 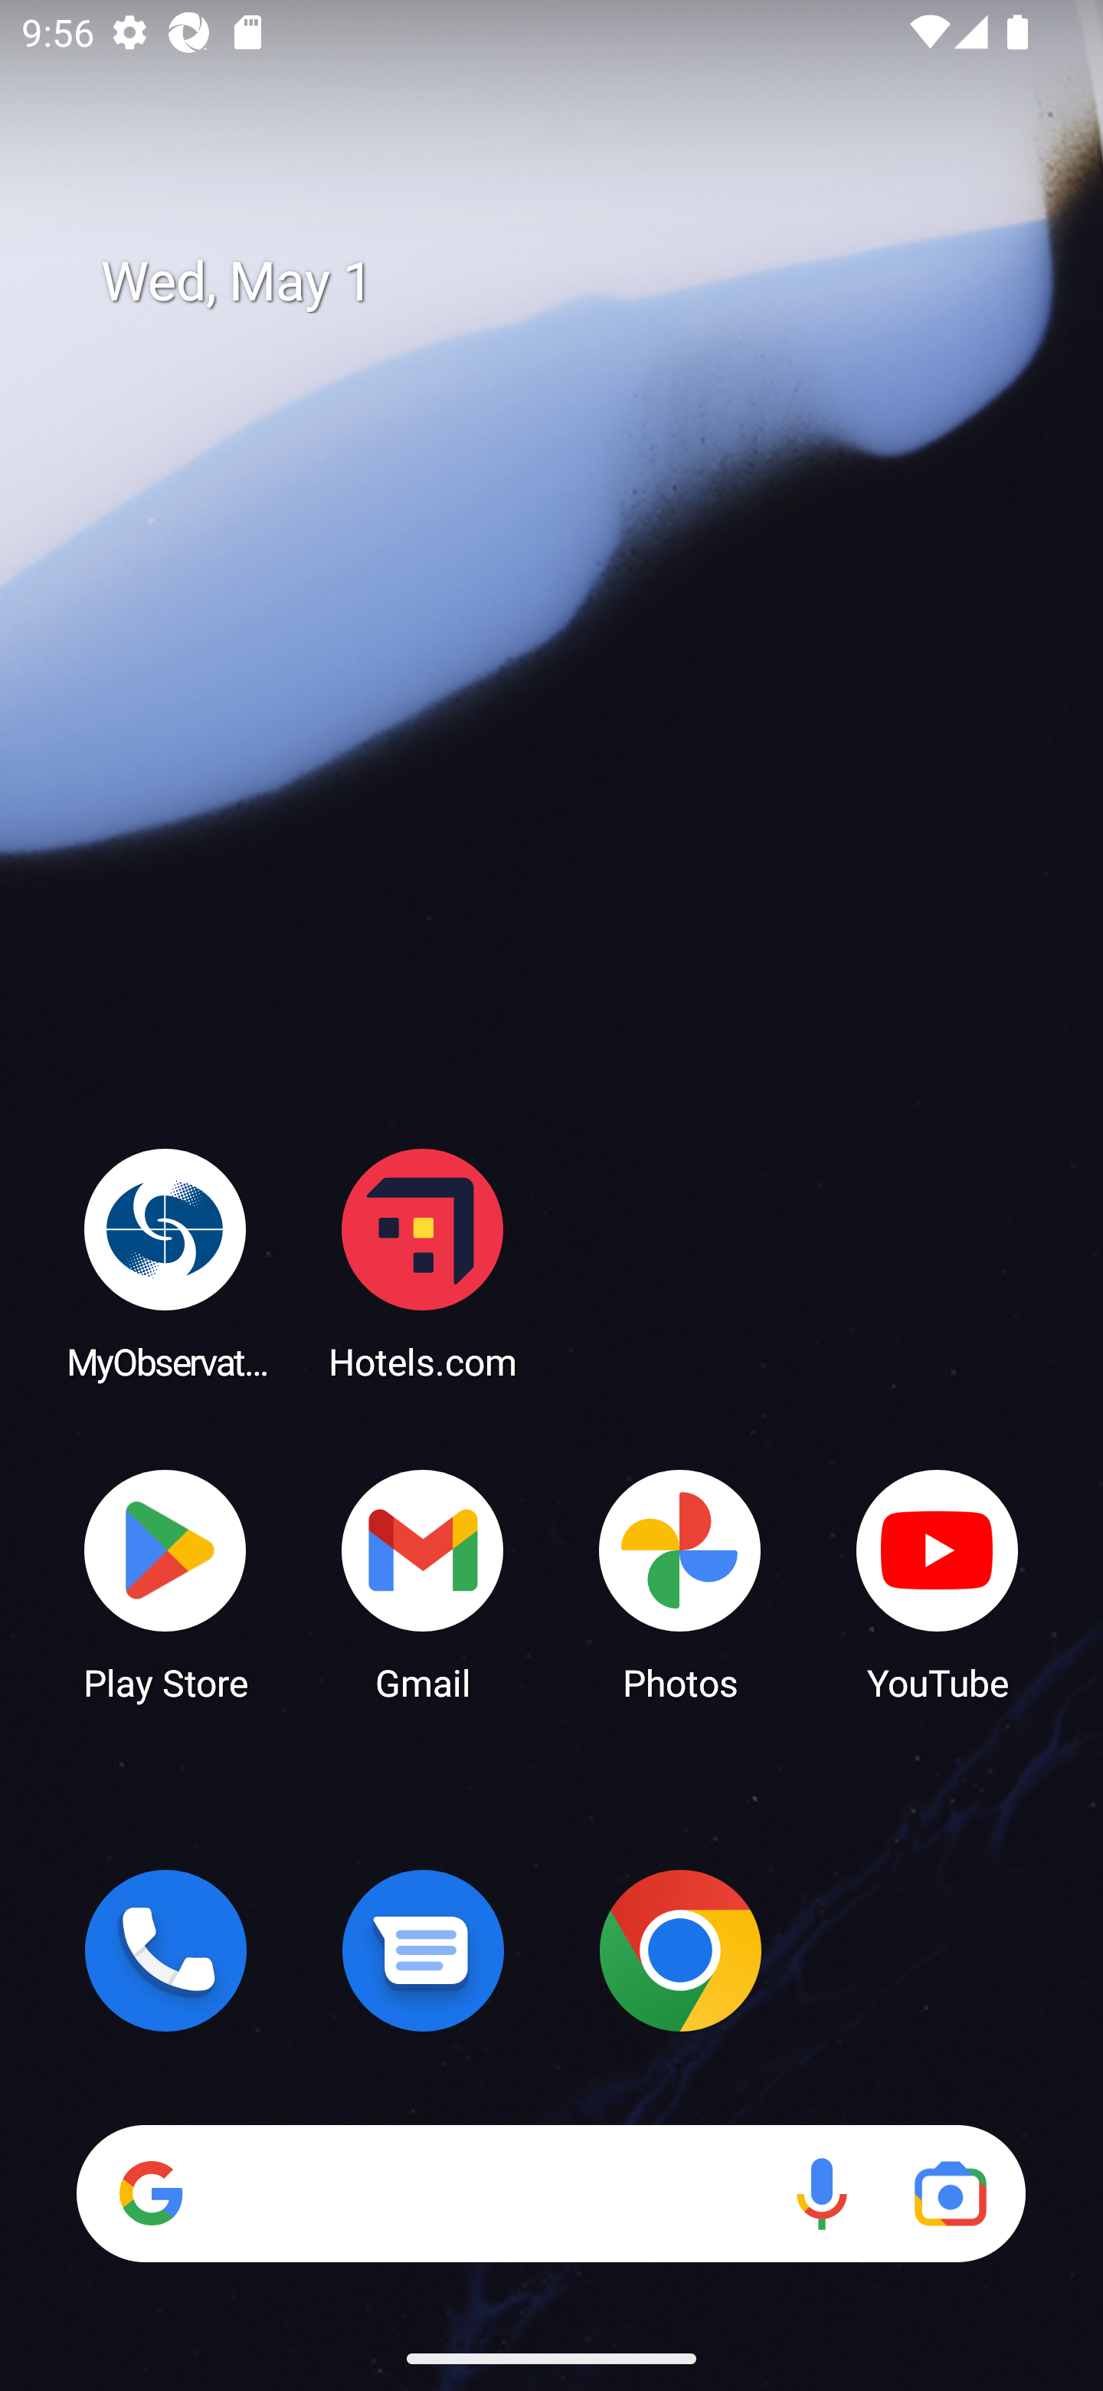 What do you see at coordinates (423, 1583) in the screenshot?
I see `Gmail` at bounding box center [423, 1583].